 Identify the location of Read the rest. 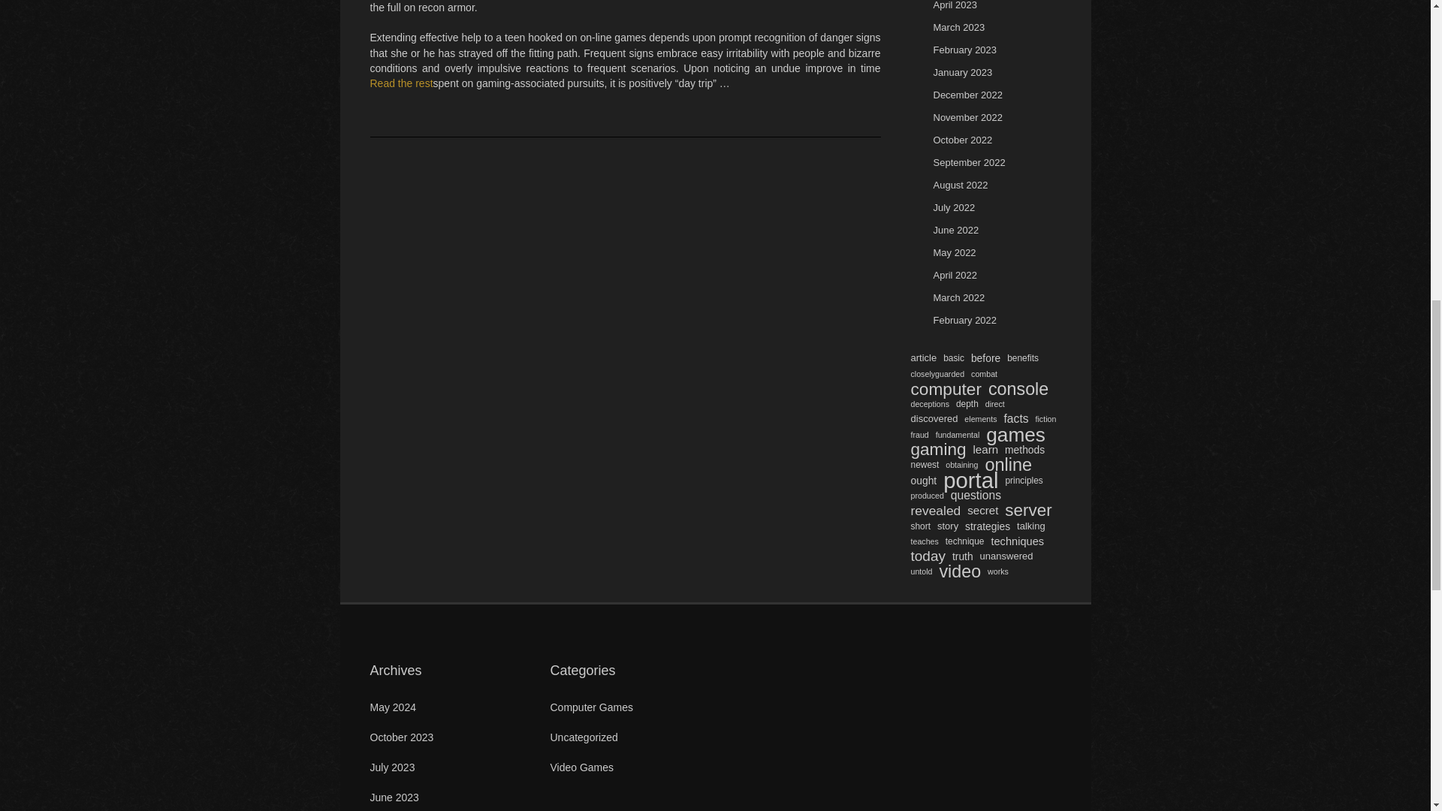
(401, 83).